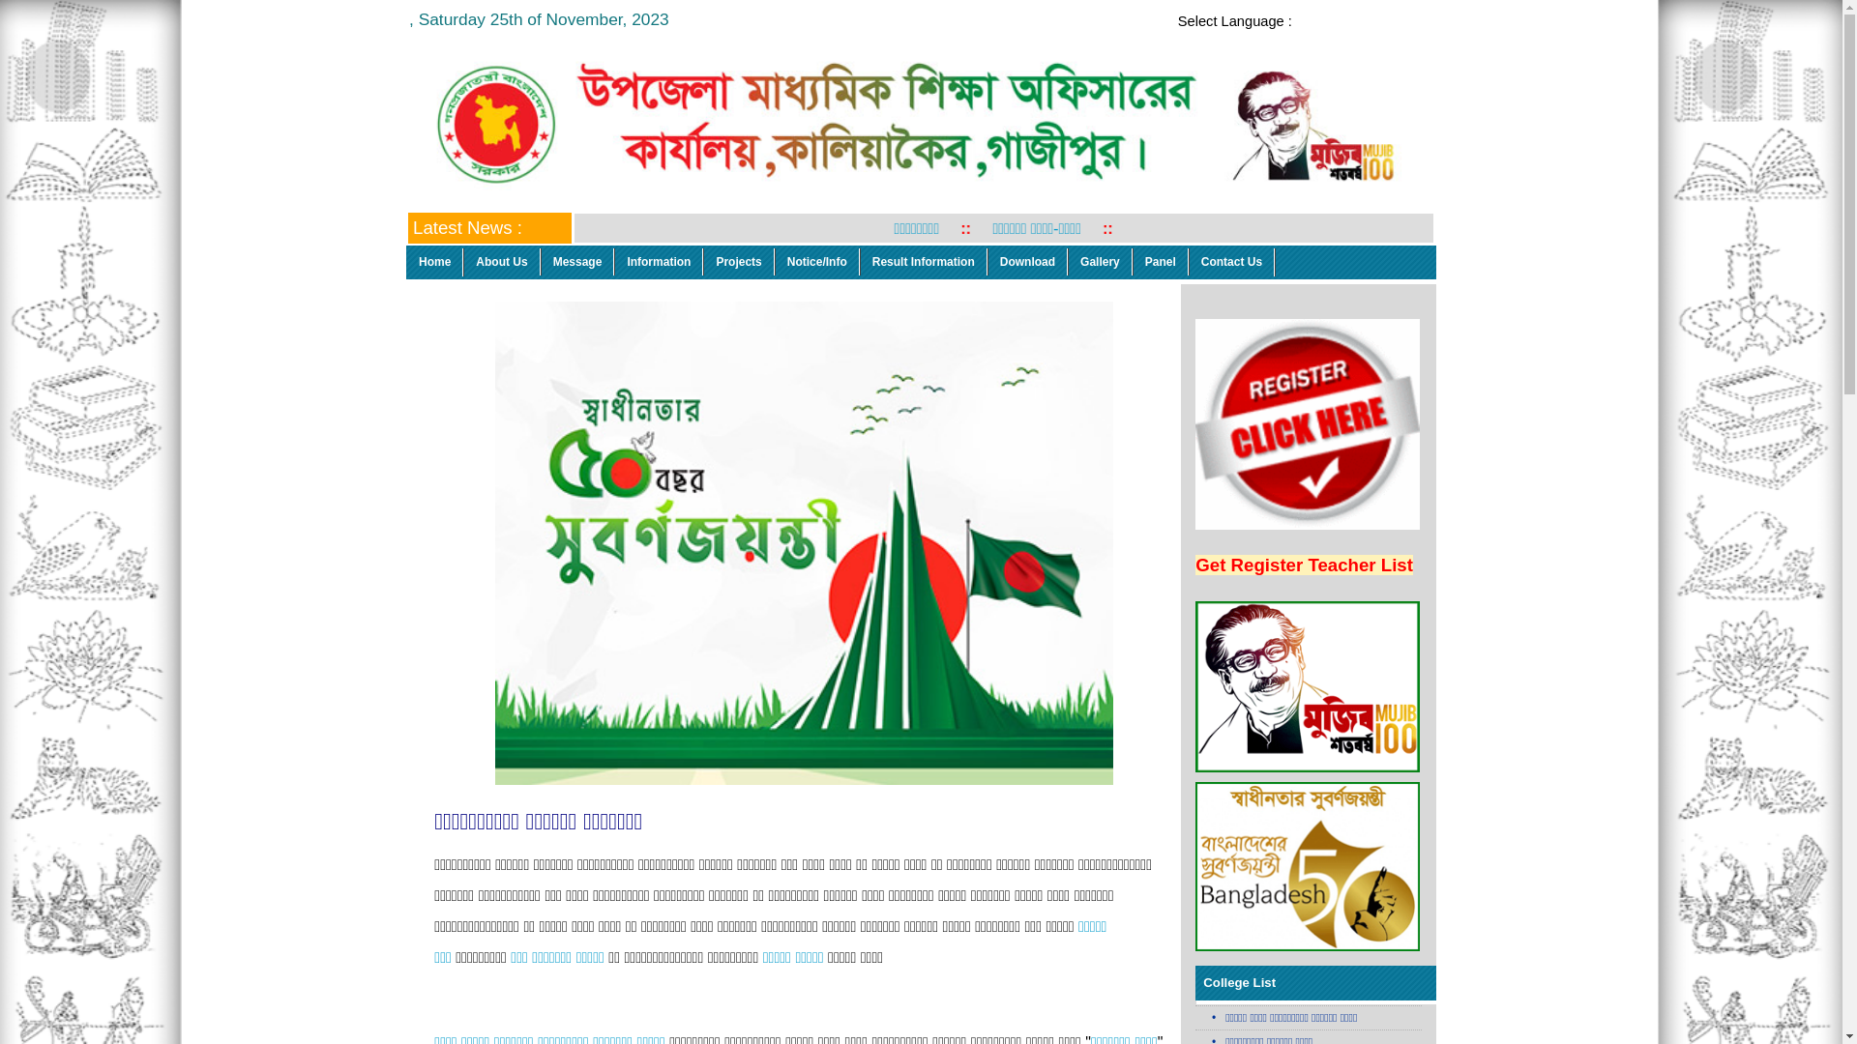  What do you see at coordinates (435, 263) in the screenshot?
I see `Home` at bounding box center [435, 263].